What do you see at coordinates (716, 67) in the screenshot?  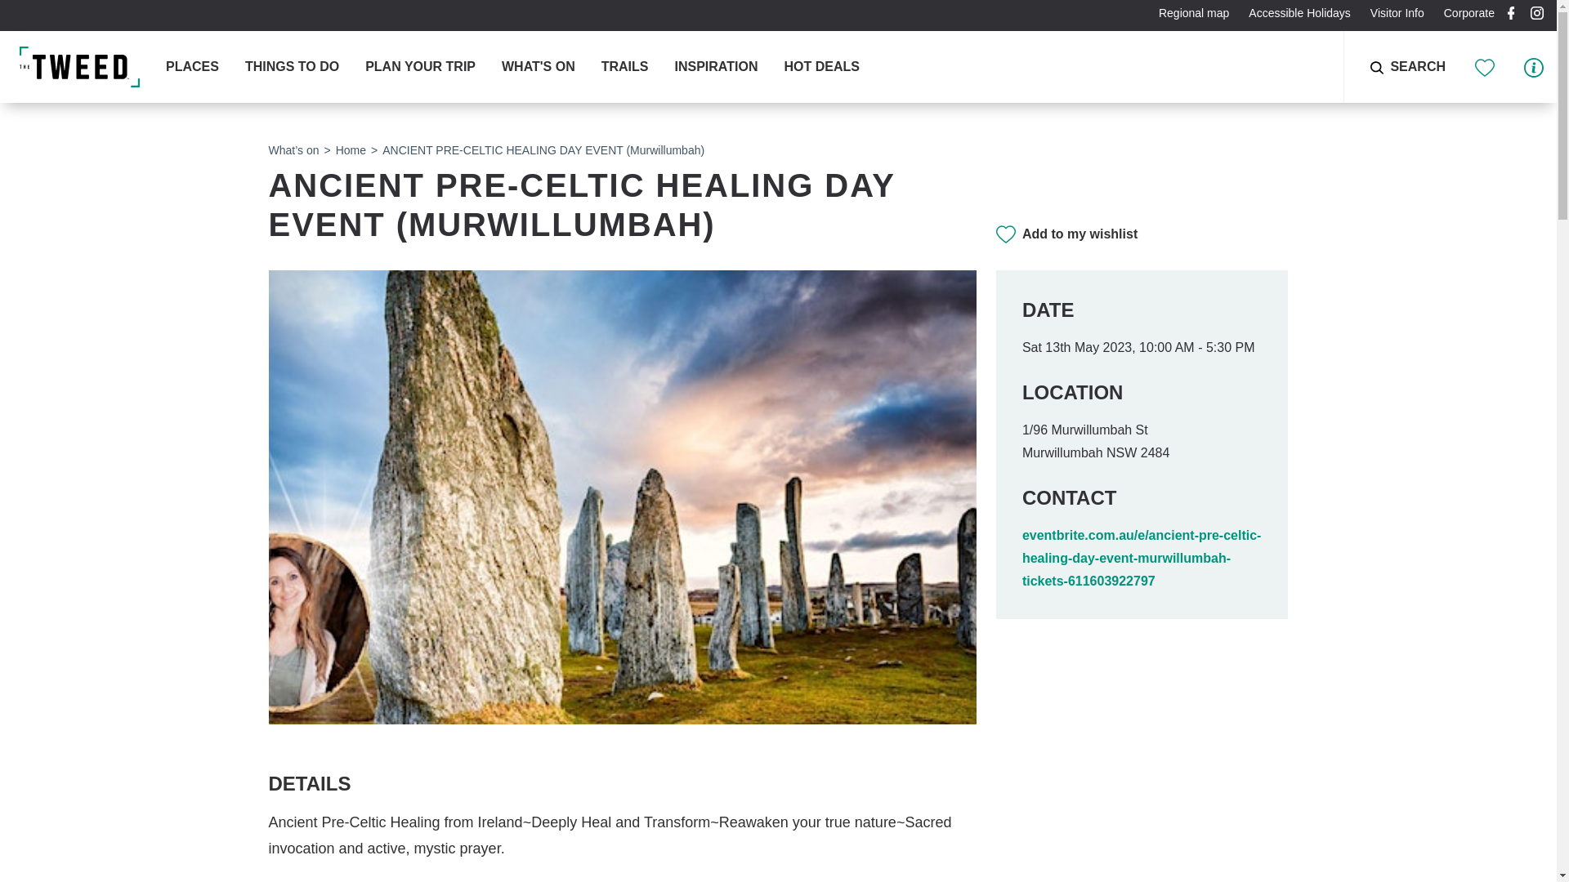 I see `INSPIRATION` at bounding box center [716, 67].